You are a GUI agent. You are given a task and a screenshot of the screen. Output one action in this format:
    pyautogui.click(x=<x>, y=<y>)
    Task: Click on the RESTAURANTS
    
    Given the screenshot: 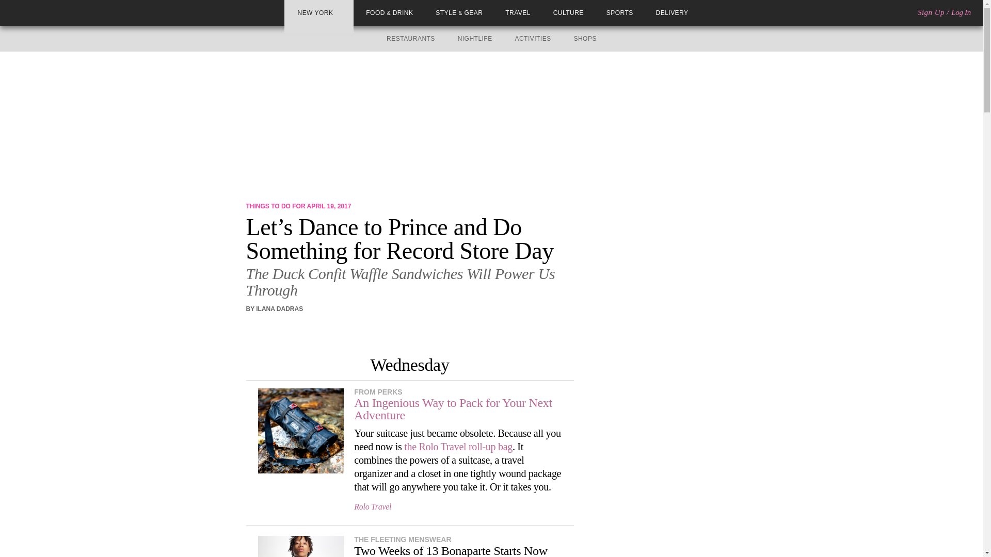 What is the action you would take?
    pyautogui.click(x=410, y=39)
    